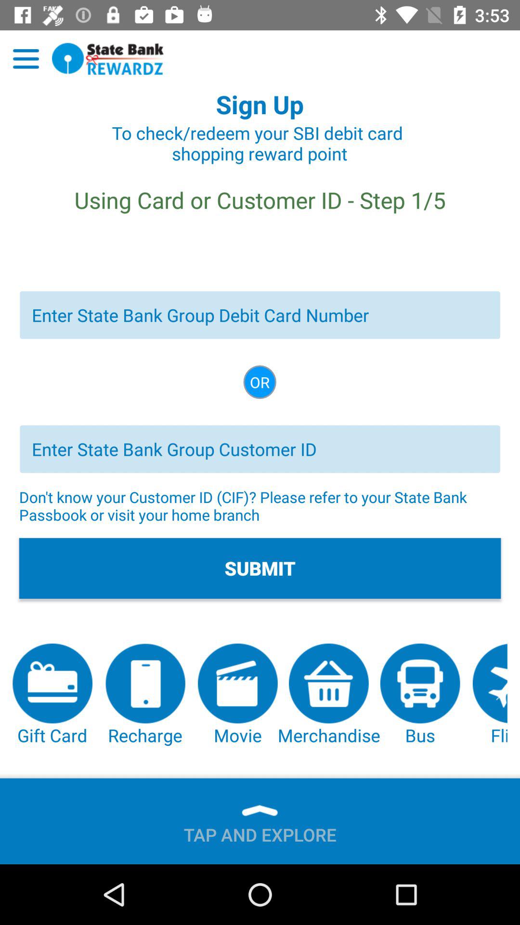  I want to click on press bus, so click(420, 695).